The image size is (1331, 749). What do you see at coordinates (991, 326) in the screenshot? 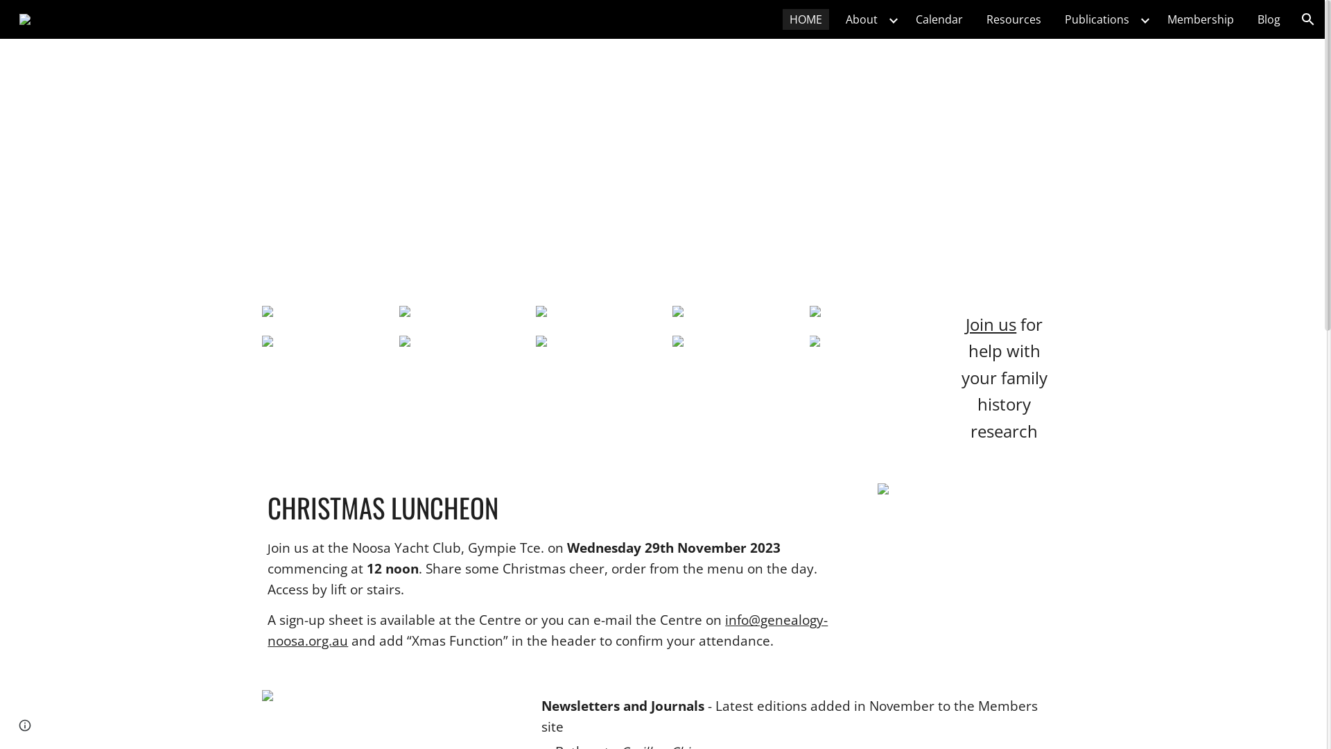
I see `Join us` at bounding box center [991, 326].